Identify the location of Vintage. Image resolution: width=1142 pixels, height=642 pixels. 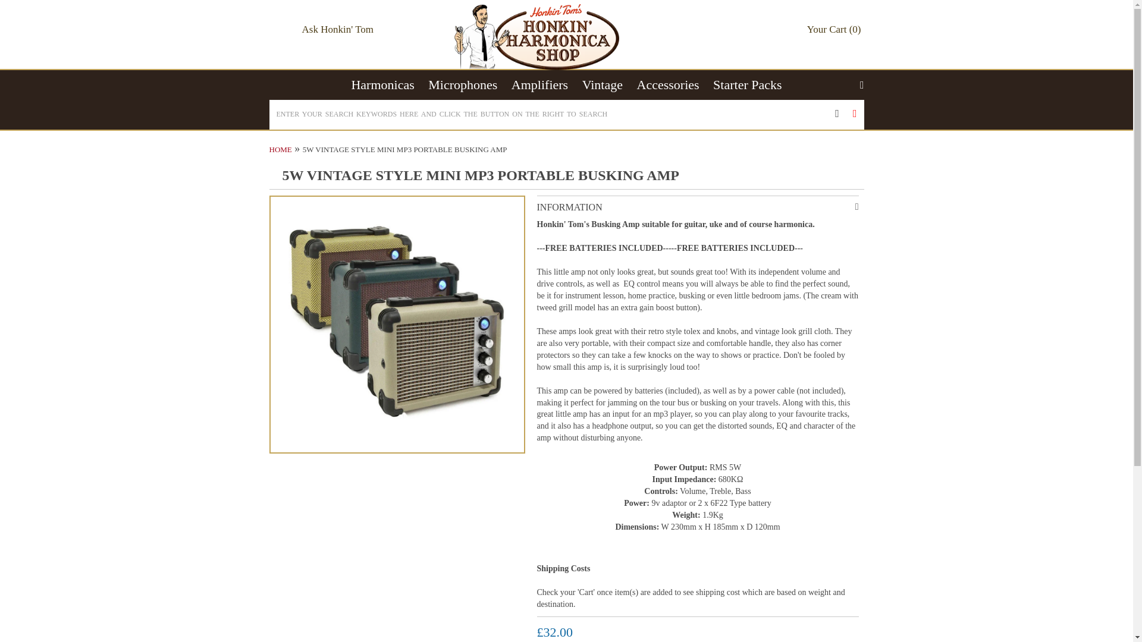
(602, 84).